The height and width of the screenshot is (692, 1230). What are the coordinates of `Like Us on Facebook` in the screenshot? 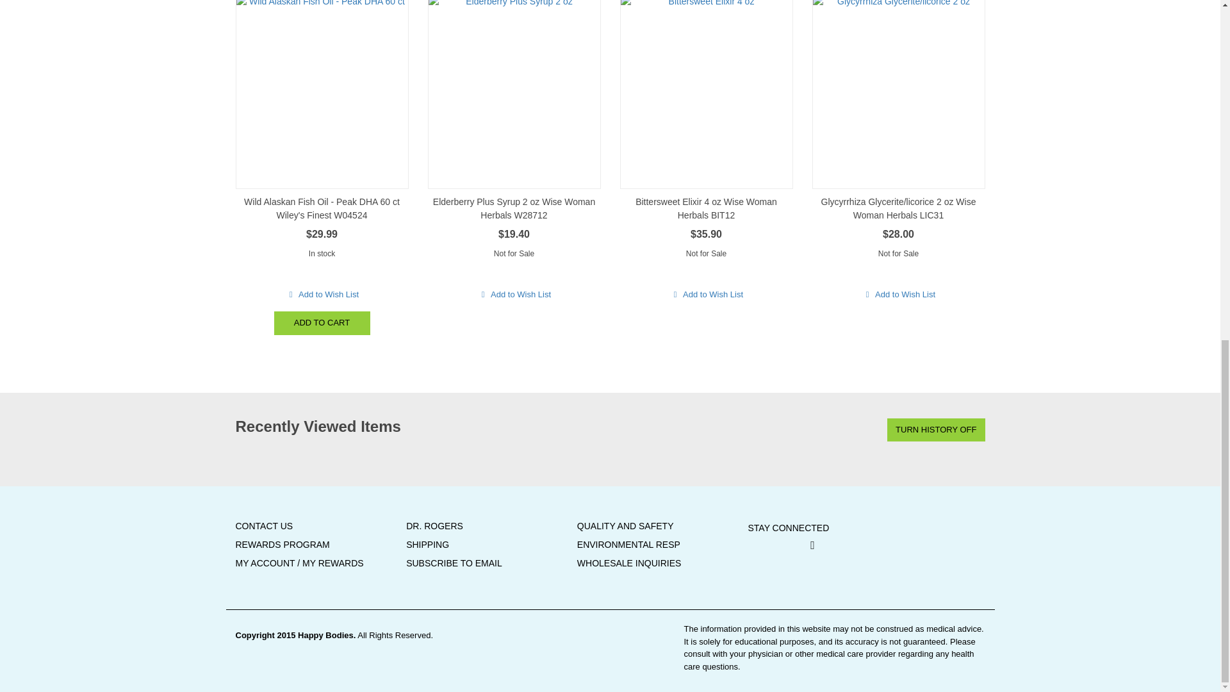 It's located at (812, 545).